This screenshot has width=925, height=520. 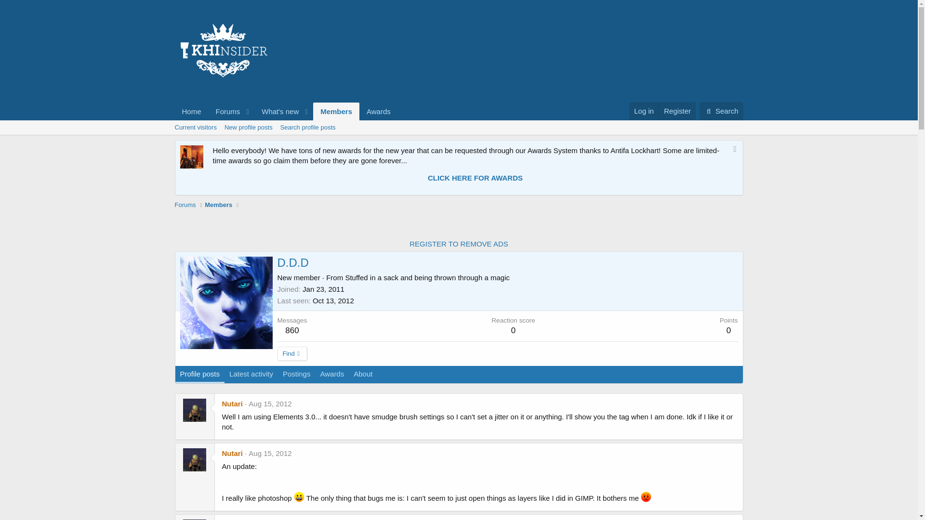 What do you see at coordinates (286, 111) in the screenshot?
I see `Aug 15, 2012 at 1:07 AM` at bounding box center [286, 111].